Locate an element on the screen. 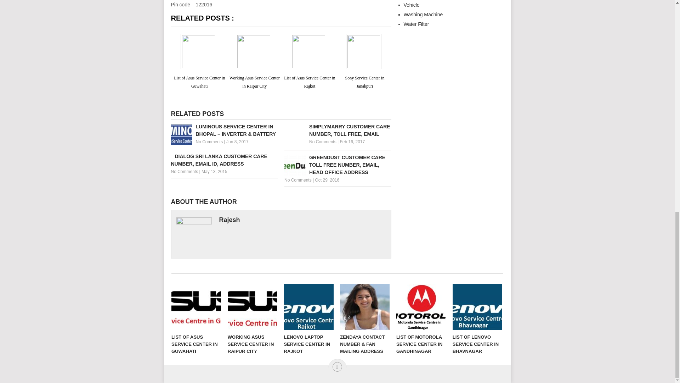 Image resolution: width=680 pixels, height=383 pixels. Working Asus Service Center in Raipur City is located at coordinates (253, 307).